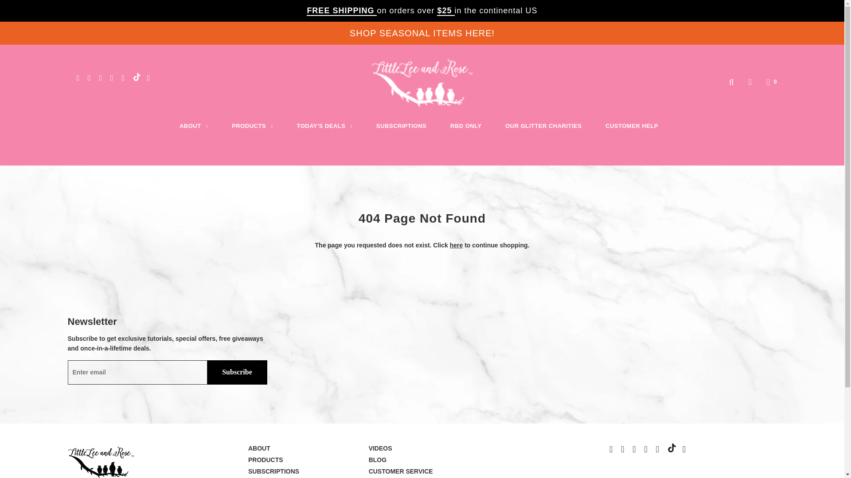 The width and height of the screenshot is (851, 478). I want to click on TIKTOK, so click(137, 77).